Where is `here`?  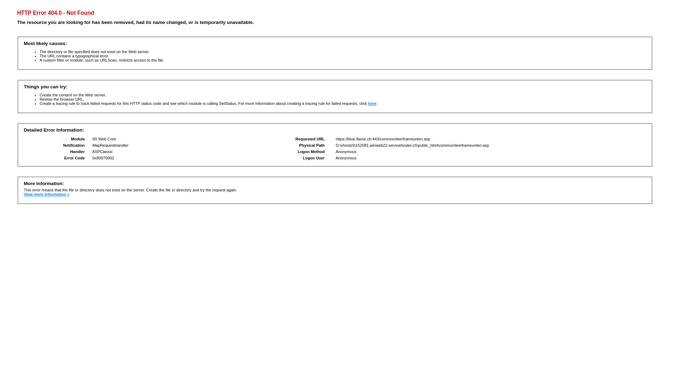 here is located at coordinates (373, 103).